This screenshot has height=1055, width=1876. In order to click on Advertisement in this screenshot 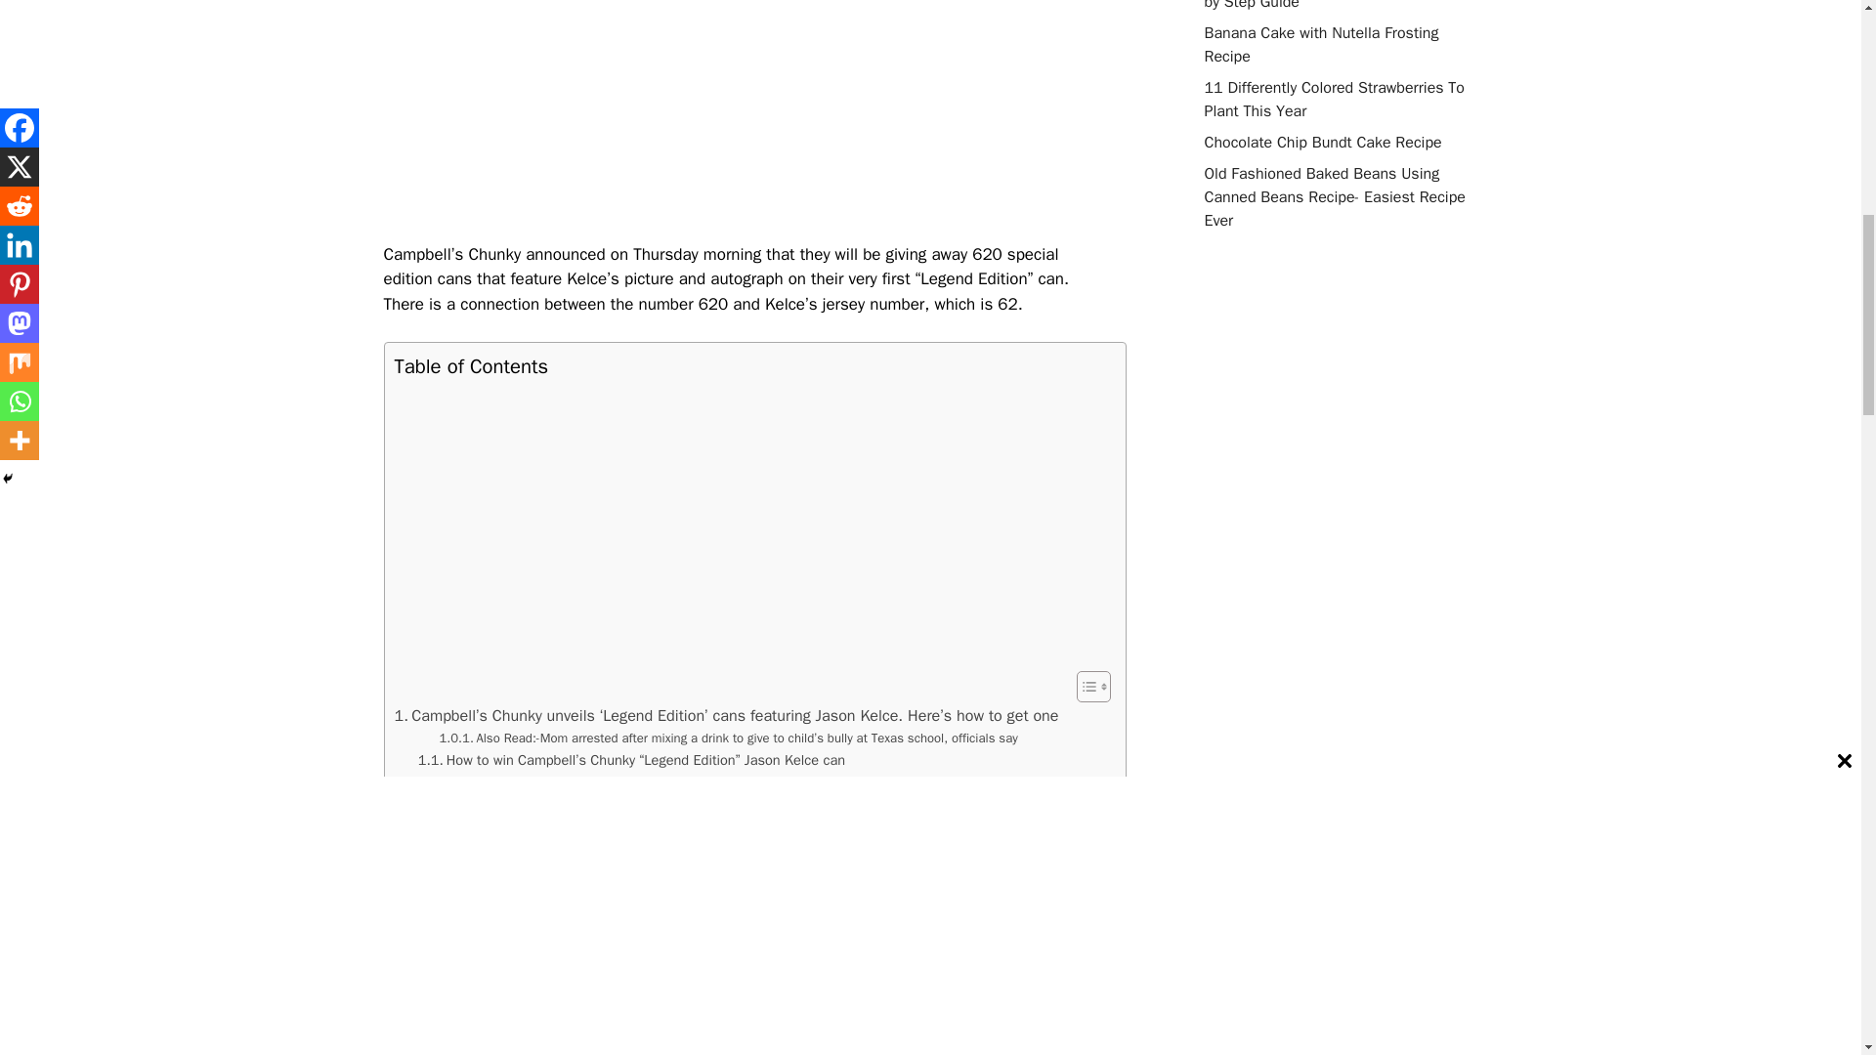, I will do `click(750, 526)`.